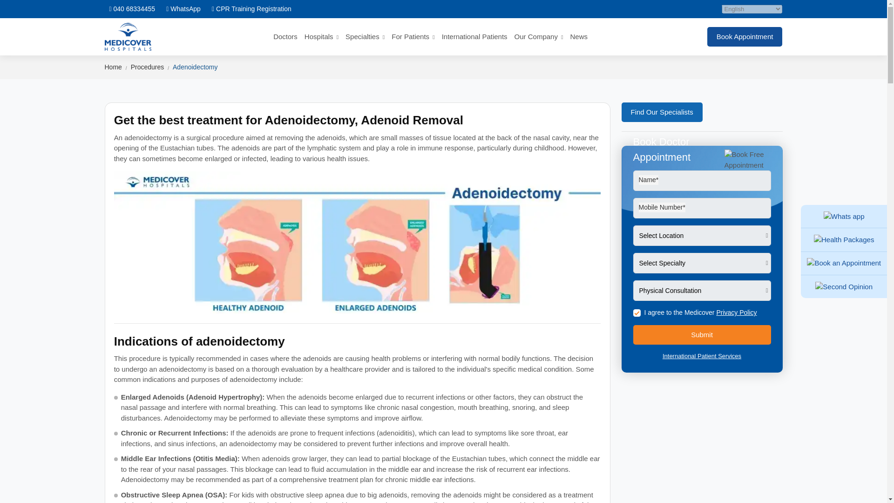 The height and width of the screenshot is (503, 894). Describe the element at coordinates (844, 263) in the screenshot. I see `Book Appointment` at that location.